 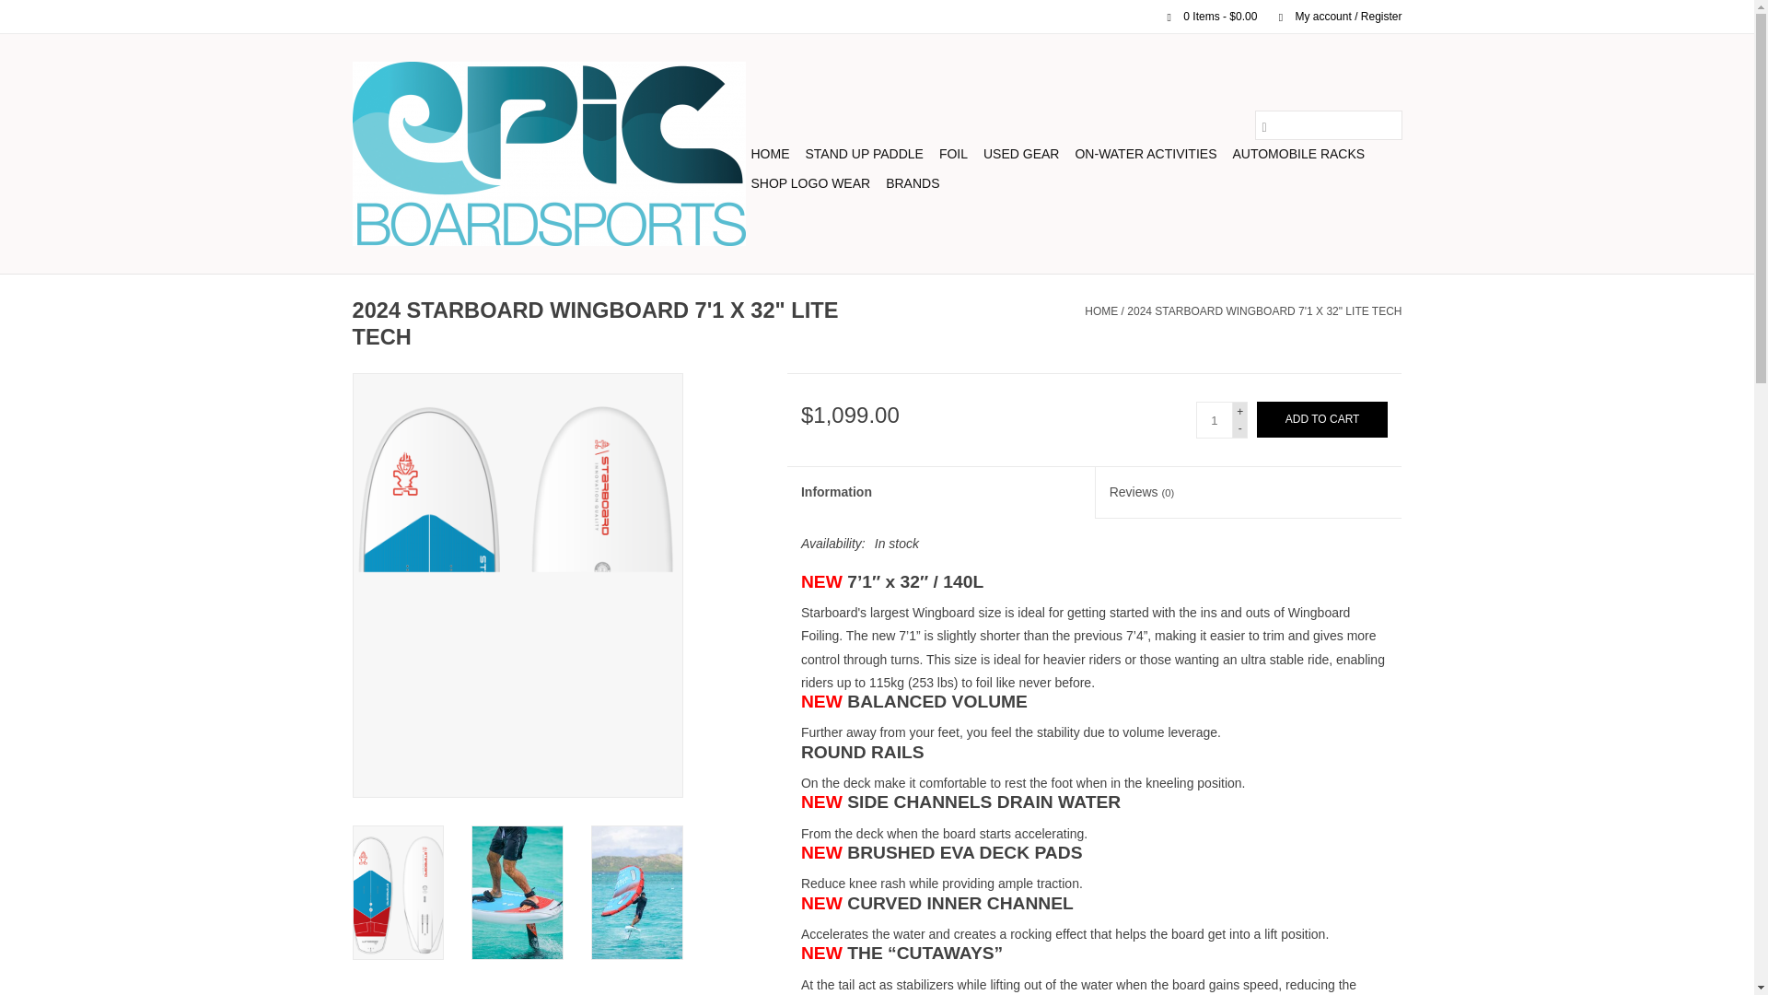 What do you see at coordinates (1331, 16) in the screenshot?
I see `My account` at bounding box center [1331, 16].